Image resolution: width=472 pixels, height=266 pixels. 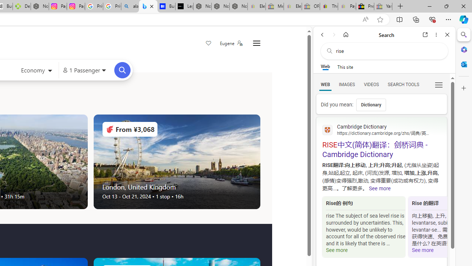 I want to click on Microsoft Bing Travel - Flights, so click(x=148, y=7).